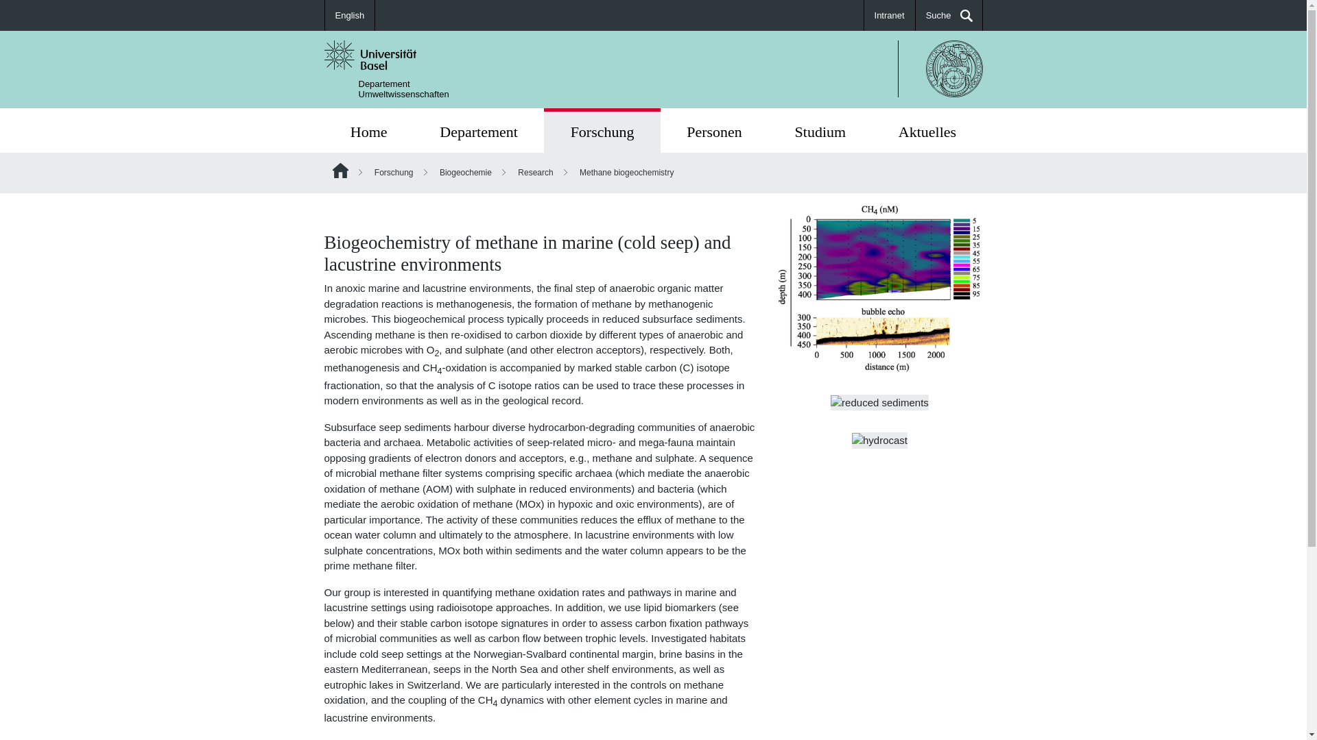 The width and height of the screenshot is (1317, 740). Describe the element at coordinates (339, 739) in the screenshot. I see `Suche` at that location.